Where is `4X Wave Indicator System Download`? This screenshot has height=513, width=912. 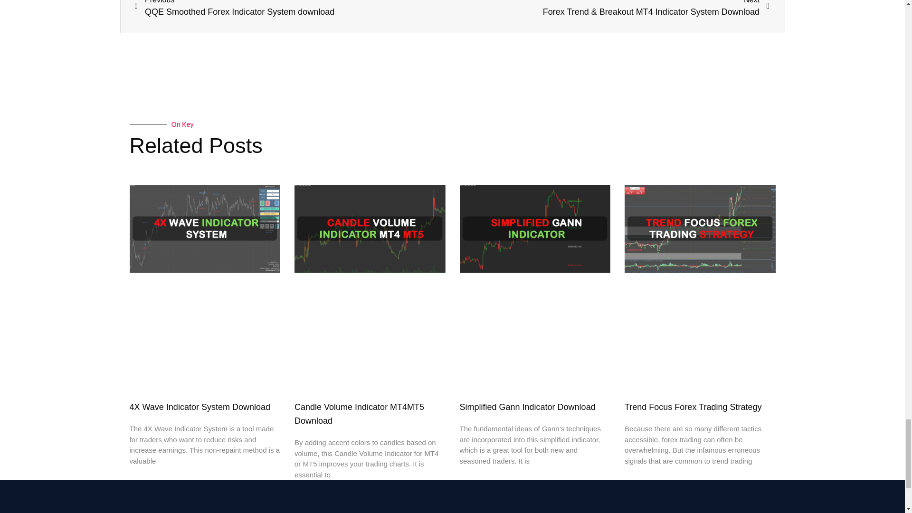 4X Wave Indicator System Download is located at coordinates (294, 9).